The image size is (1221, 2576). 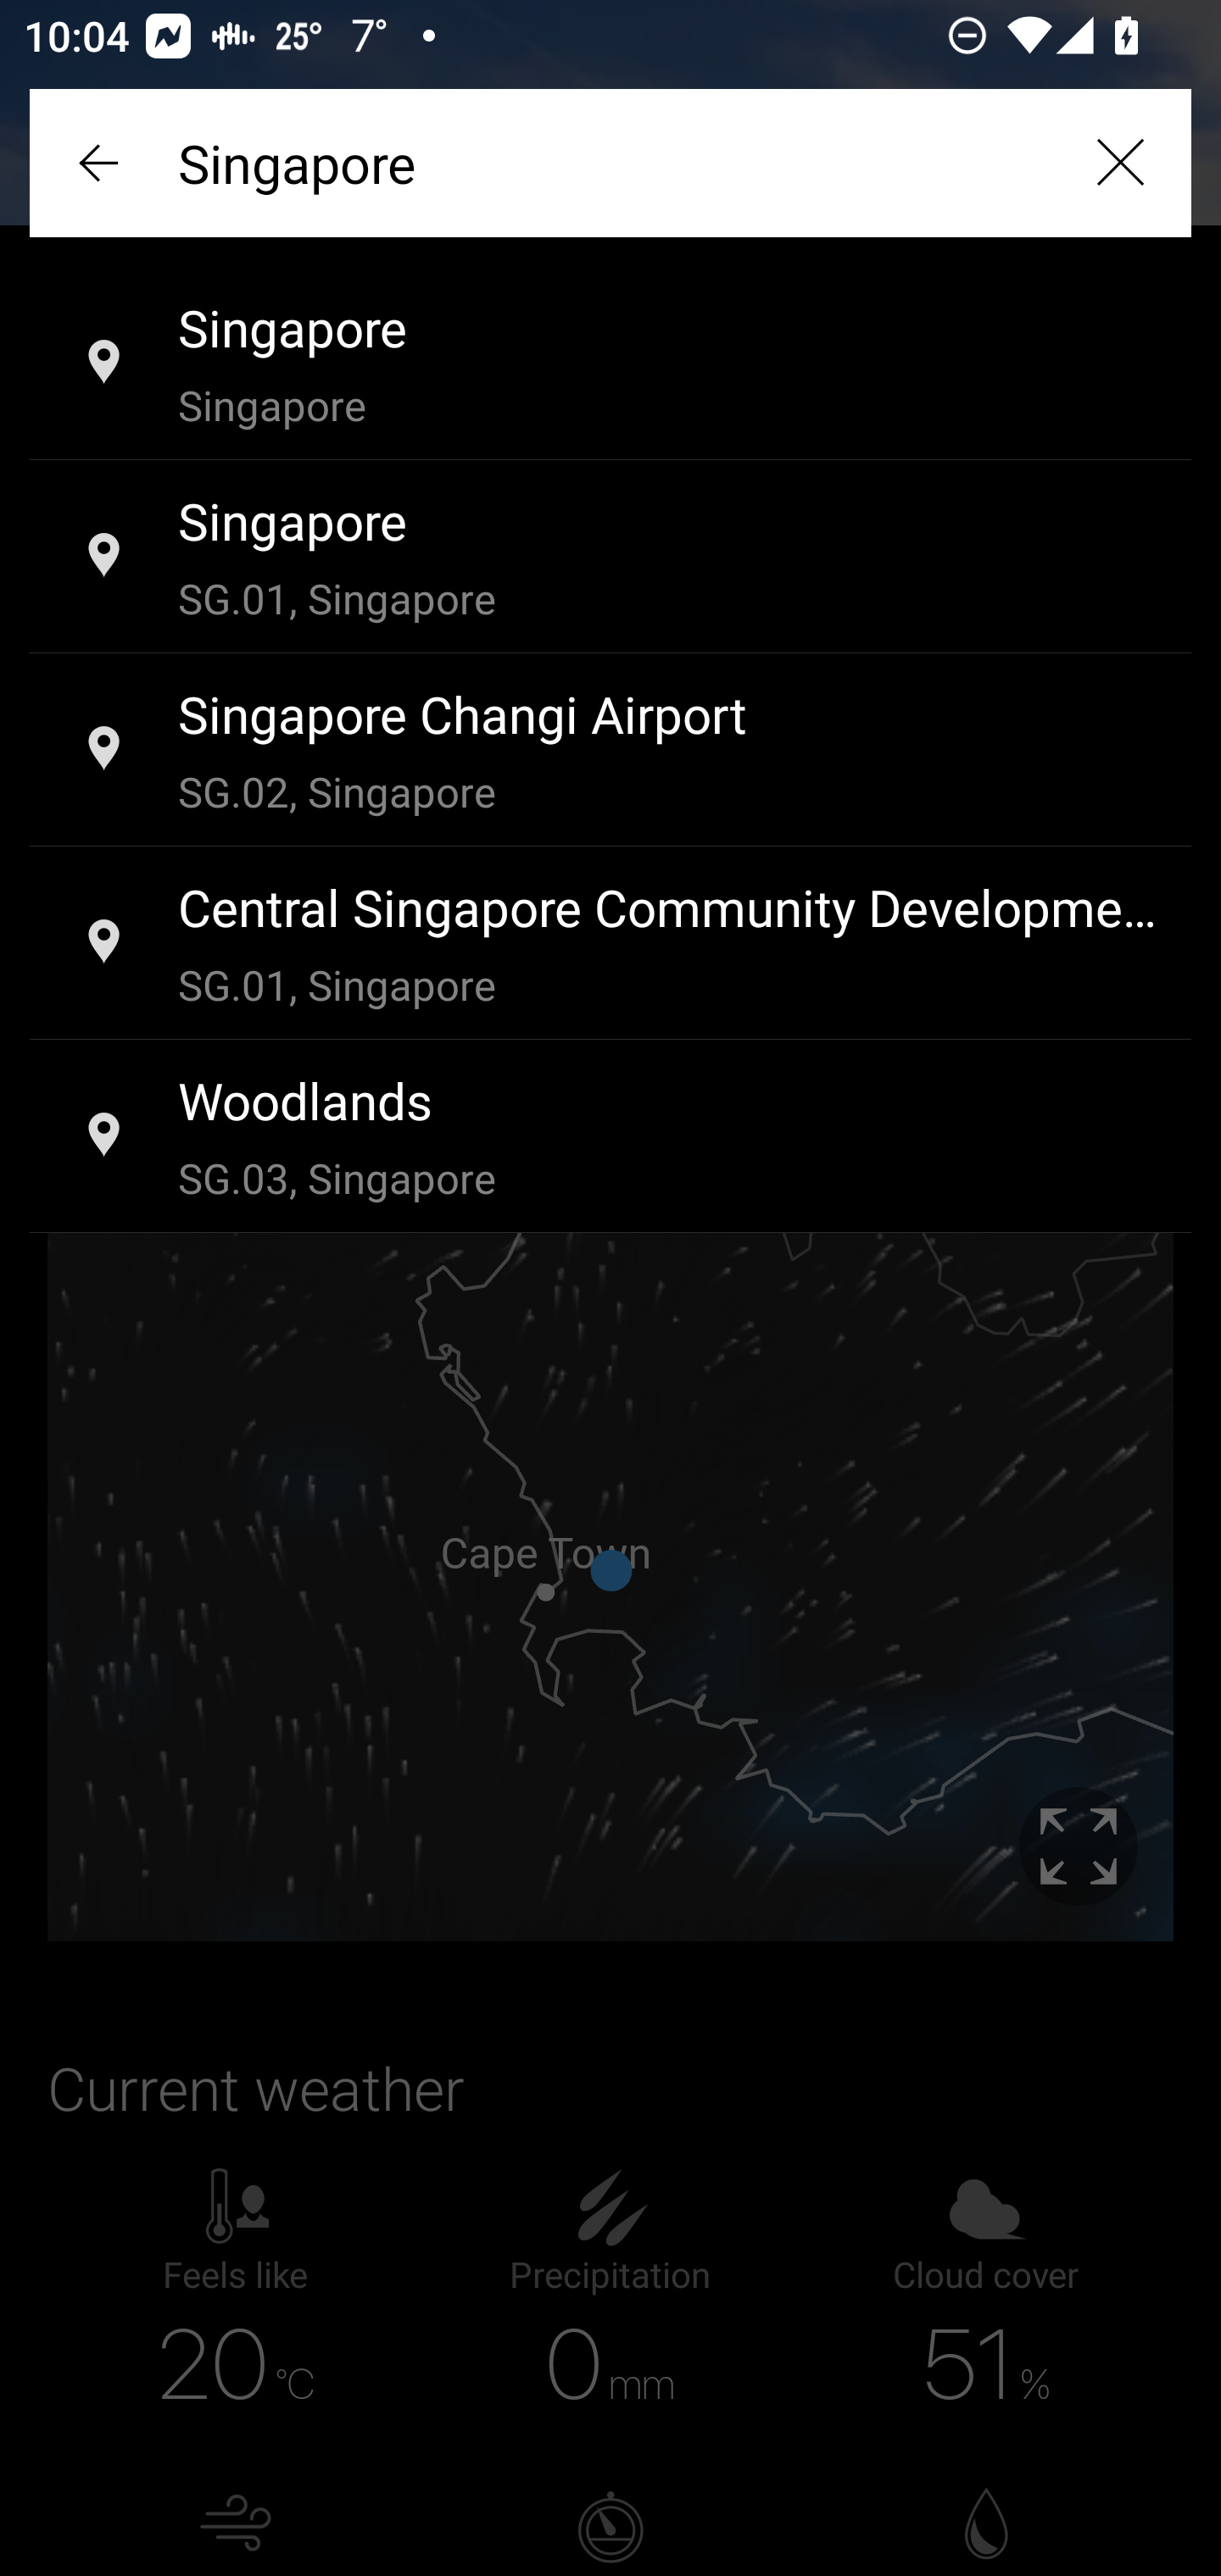 I want to click on  Singapore Singapore, so click(x=610, y=364).